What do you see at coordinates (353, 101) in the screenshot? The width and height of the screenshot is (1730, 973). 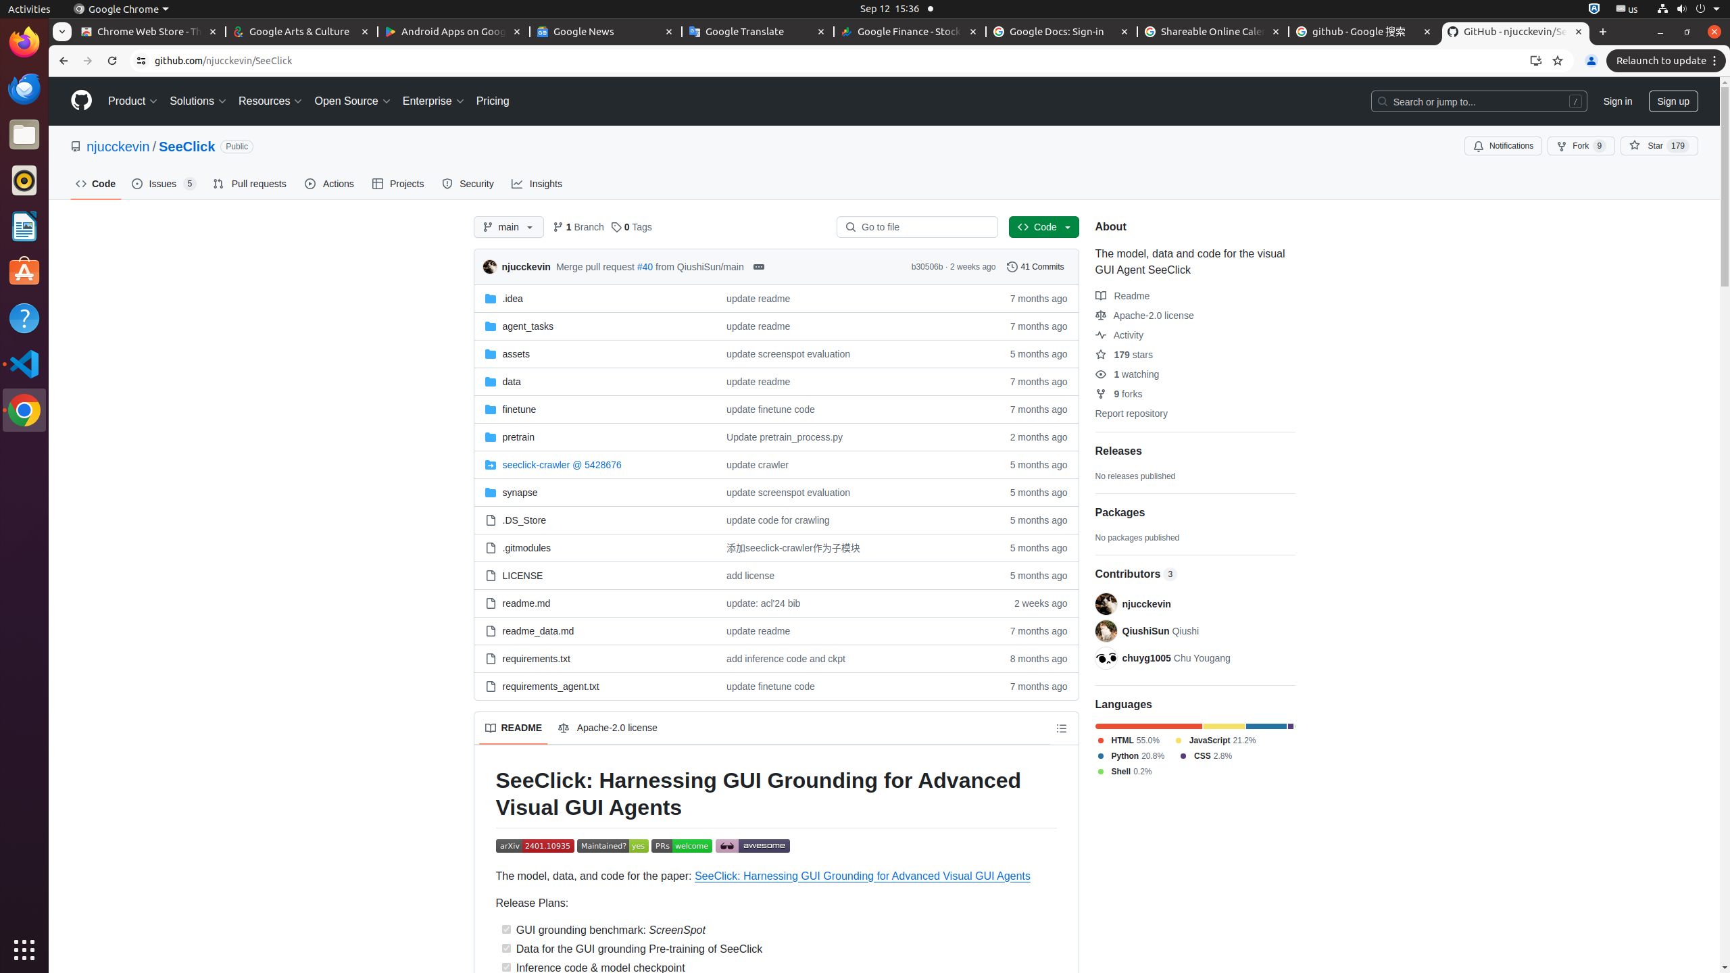 I see `Open Source` at bounding box center [353, 101].